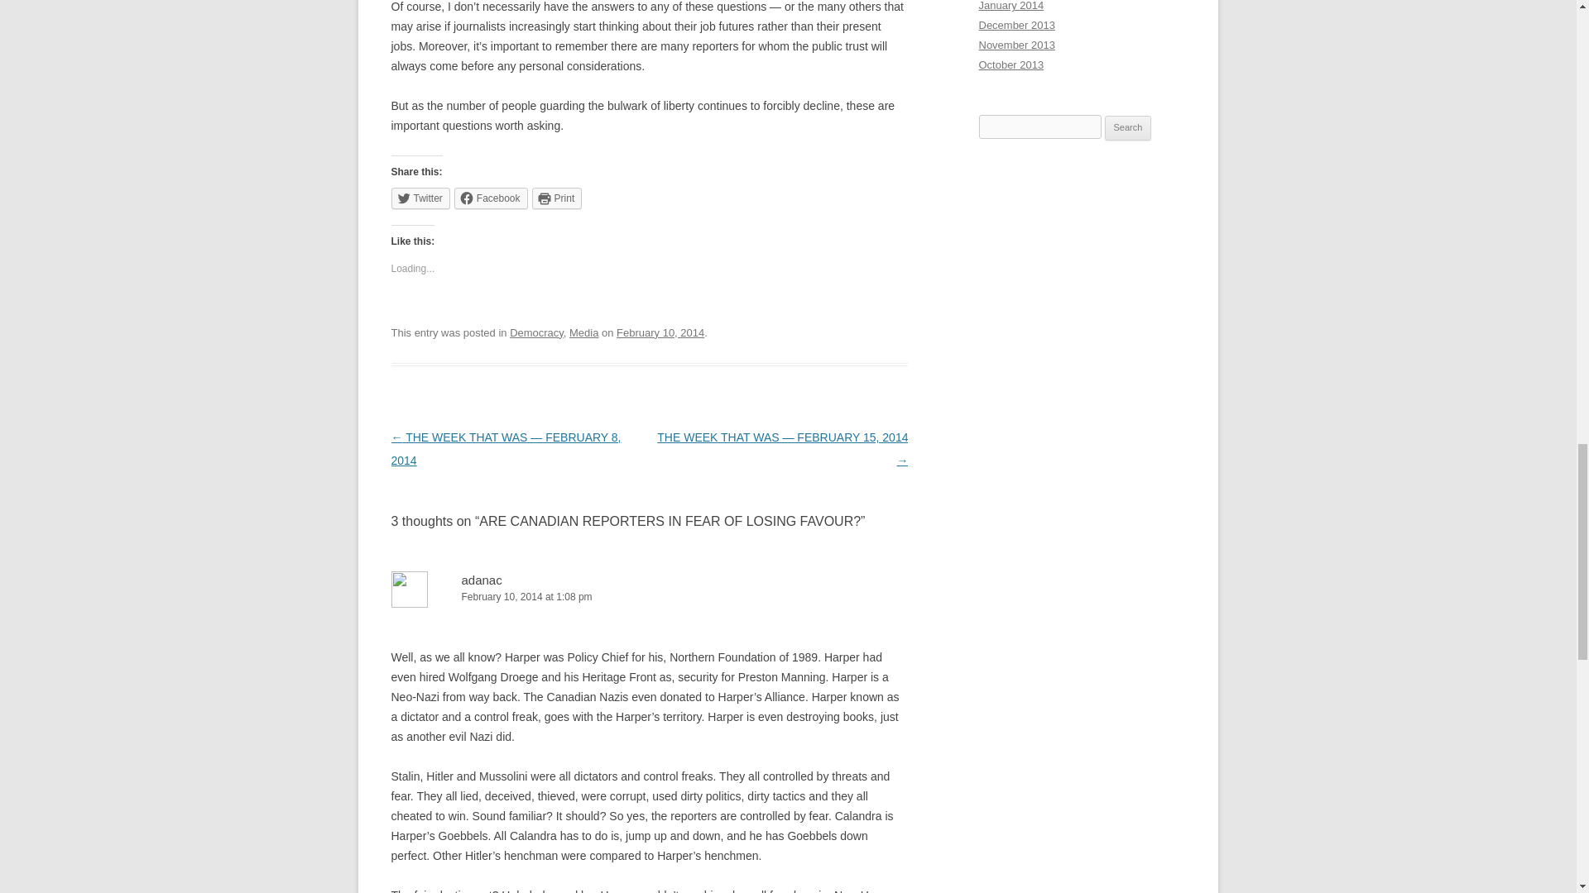  Describe the element at coordinates (583, 332) in the screenshot. I see `Media` at that location.